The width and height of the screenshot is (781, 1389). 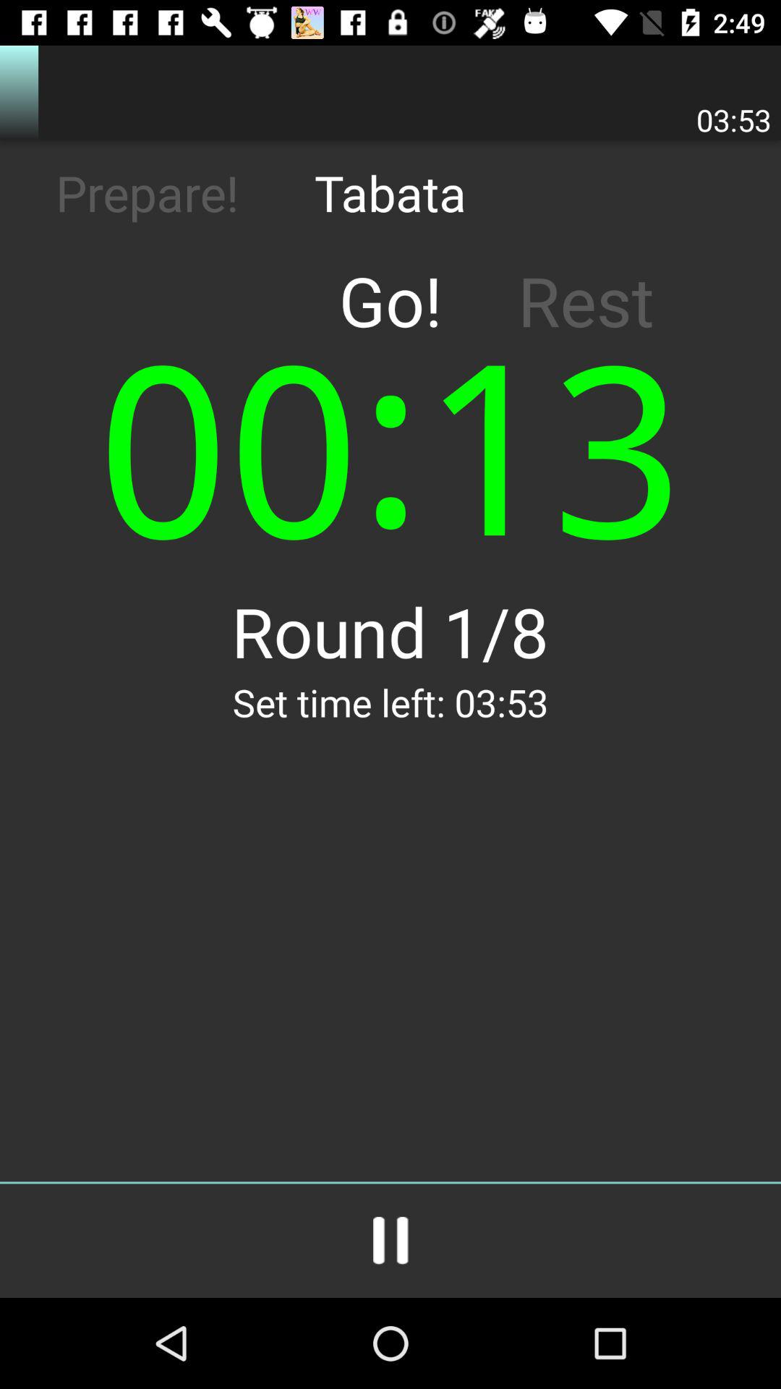 What do you see at coordinates (390, 1241) in the screenshot?
I see `stop` at bounding box center [390, 1241].